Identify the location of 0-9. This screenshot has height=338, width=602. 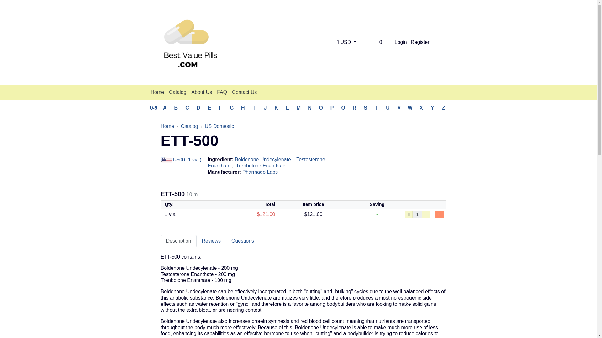
(154, 108).